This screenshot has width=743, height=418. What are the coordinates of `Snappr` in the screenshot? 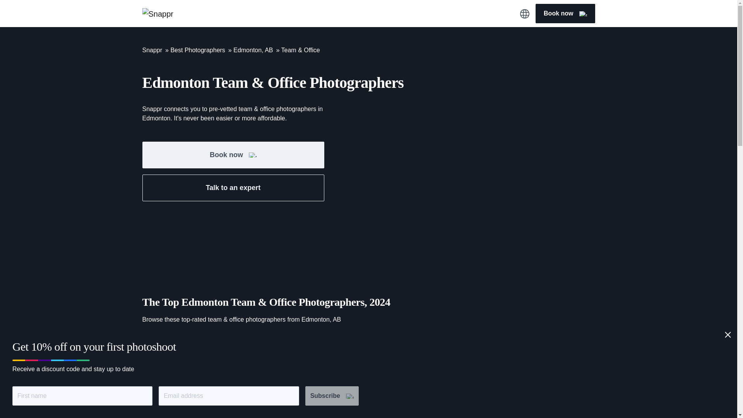 It's located at (152, 50).